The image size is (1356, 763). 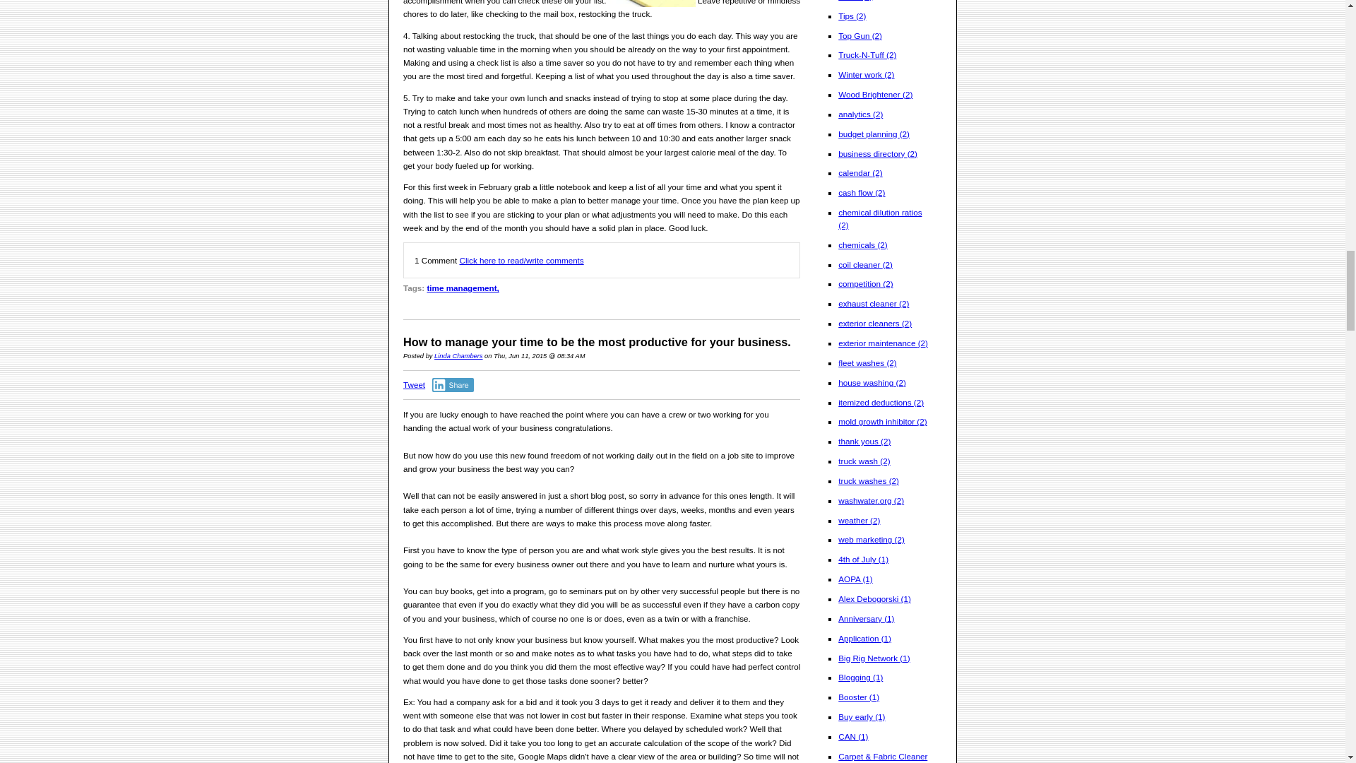 I want to click on Linda Chambers, so click(x=458, y=355).